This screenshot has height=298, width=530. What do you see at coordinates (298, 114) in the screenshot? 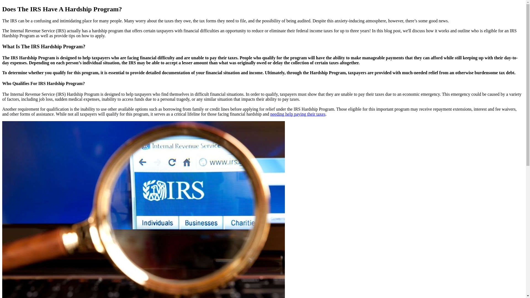
I see `needing help paying their taxes` at bounding box center [298, 114].